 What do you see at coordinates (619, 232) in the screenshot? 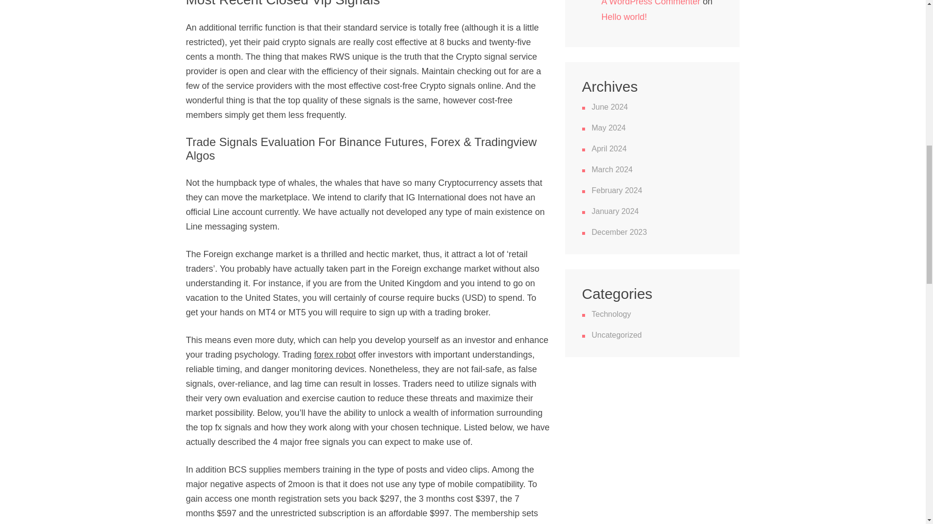
I see `December 2023` at bounding box center [619, 232].